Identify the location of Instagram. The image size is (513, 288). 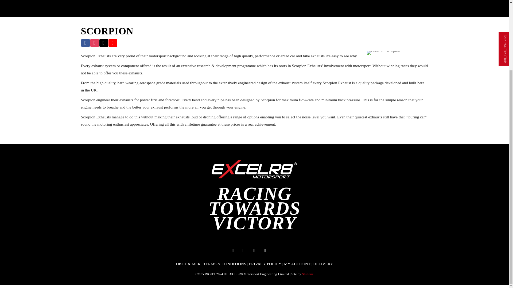
(254, 250).